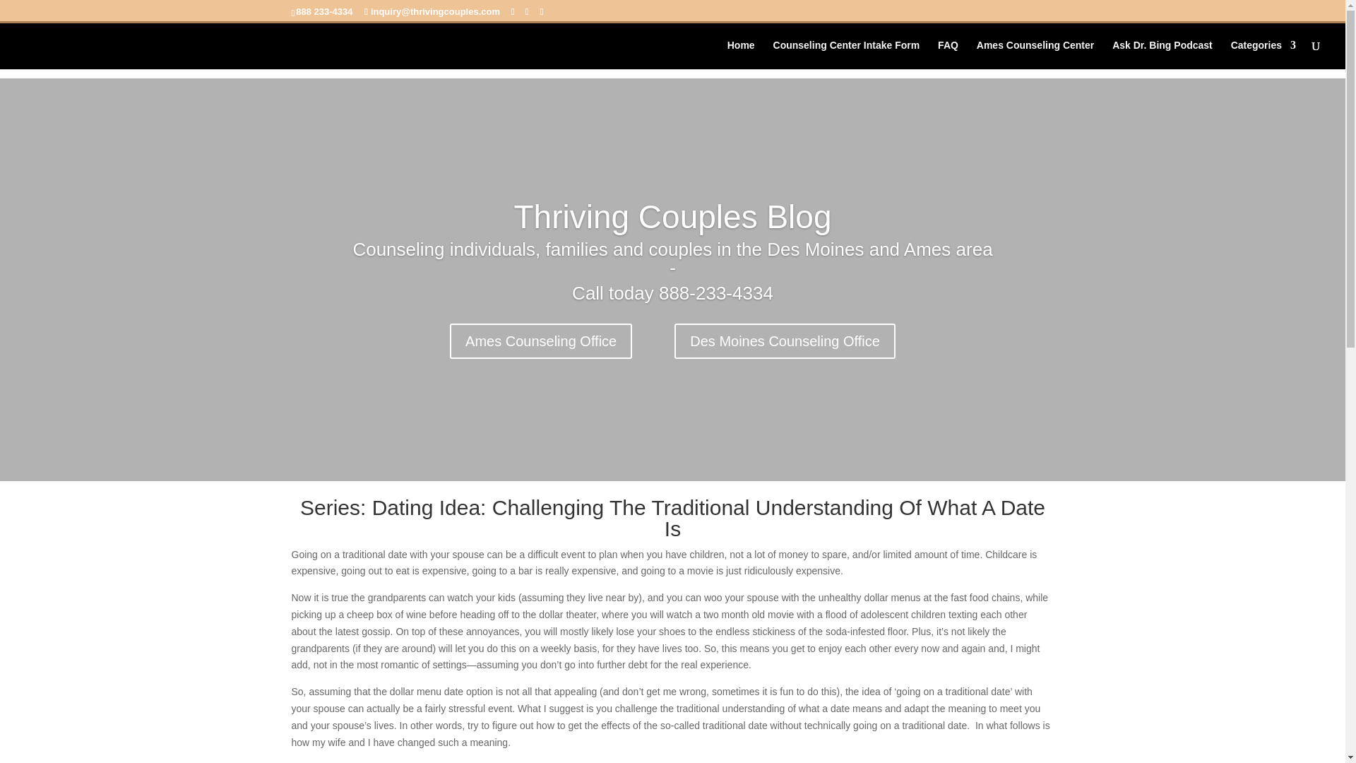  Describe the element at coordinates (846, 55) in the screenshot. I see `Counseling Center Intake Form` at that location.